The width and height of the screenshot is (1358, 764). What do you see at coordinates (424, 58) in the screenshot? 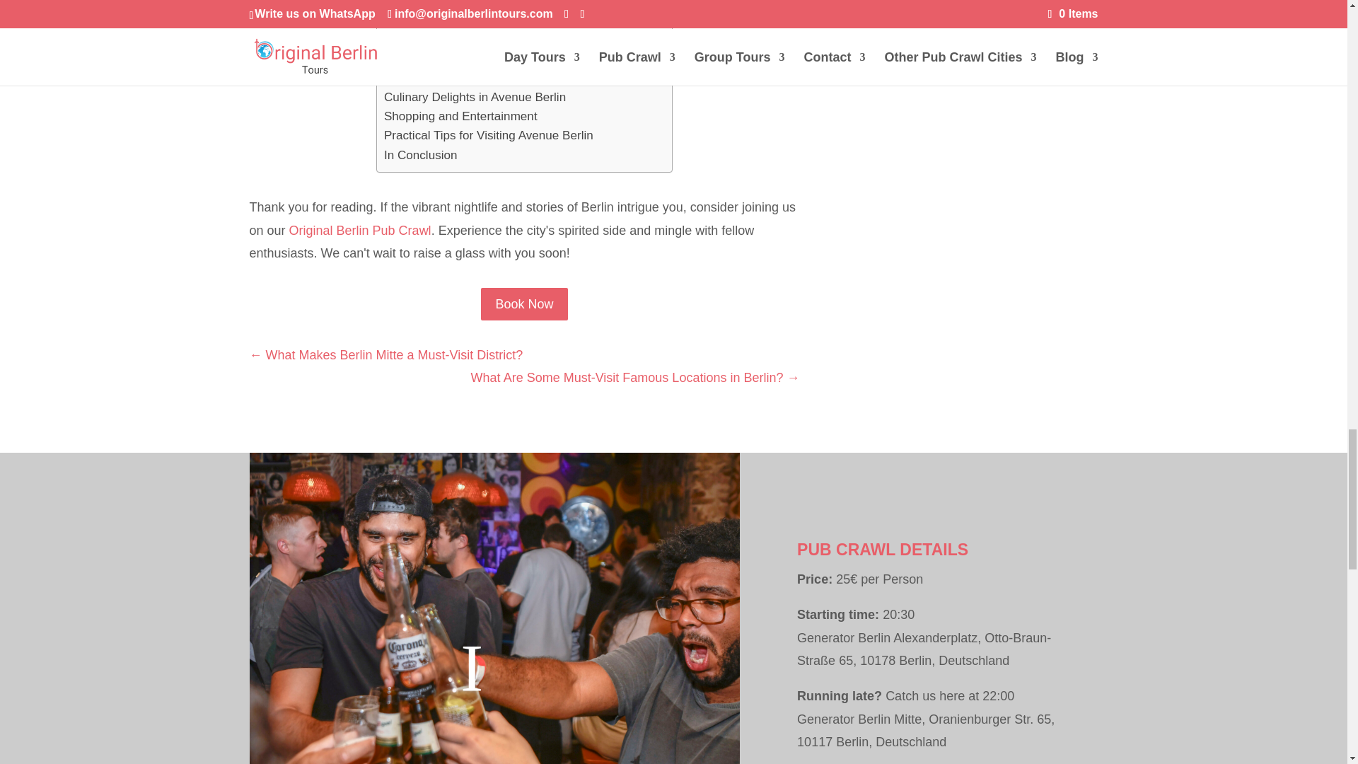
I see `Museum Island` at bounding box center [424, 58].